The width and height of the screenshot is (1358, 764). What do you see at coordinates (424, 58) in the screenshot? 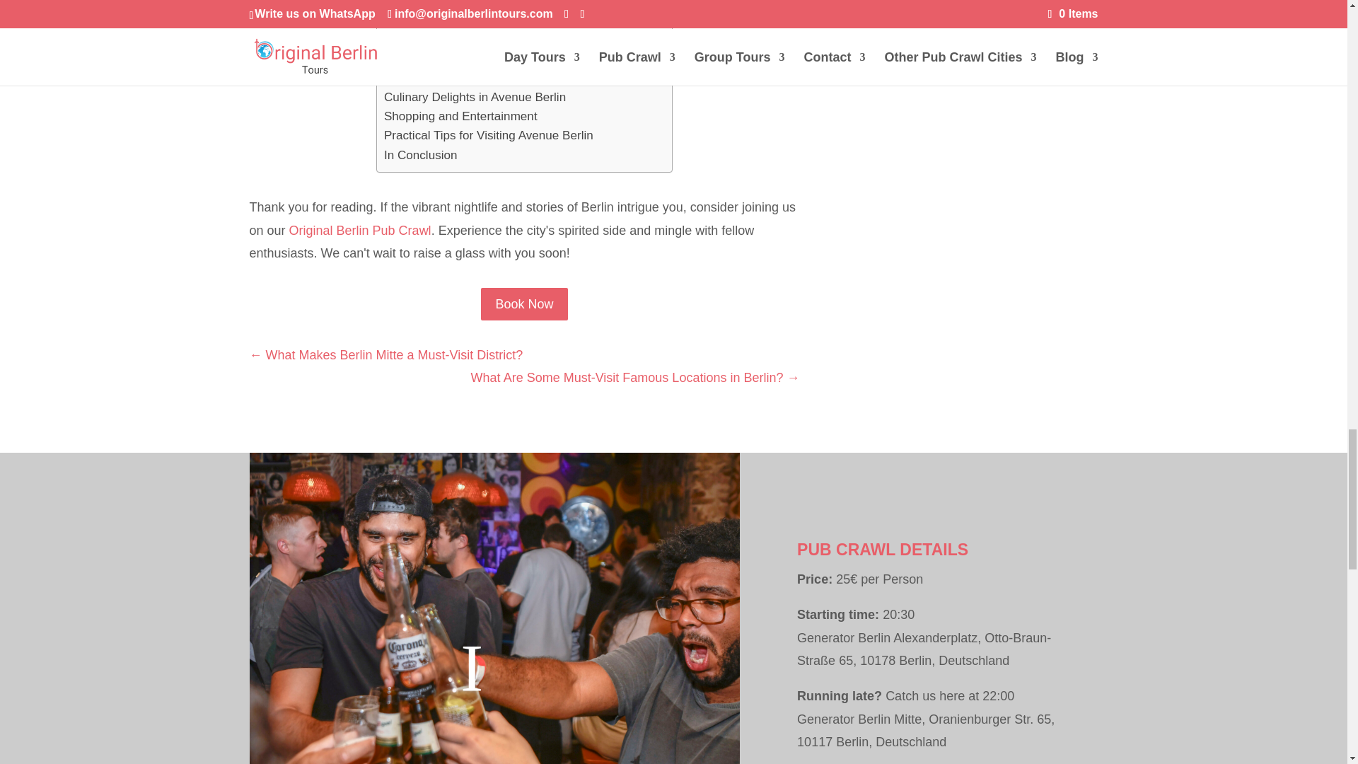
I see `Museum Island` at bounding box center [424, 58].